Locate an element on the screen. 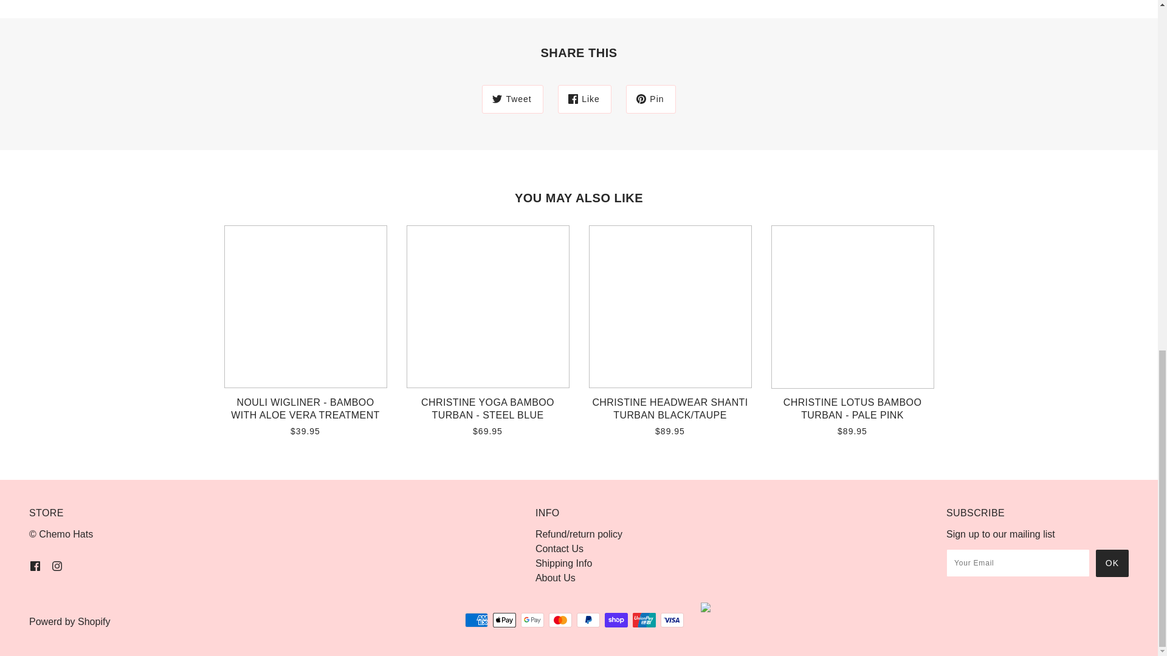 The width and height of the screenshot is (1167, 656). PayPal is located at coordinates (588, 620).